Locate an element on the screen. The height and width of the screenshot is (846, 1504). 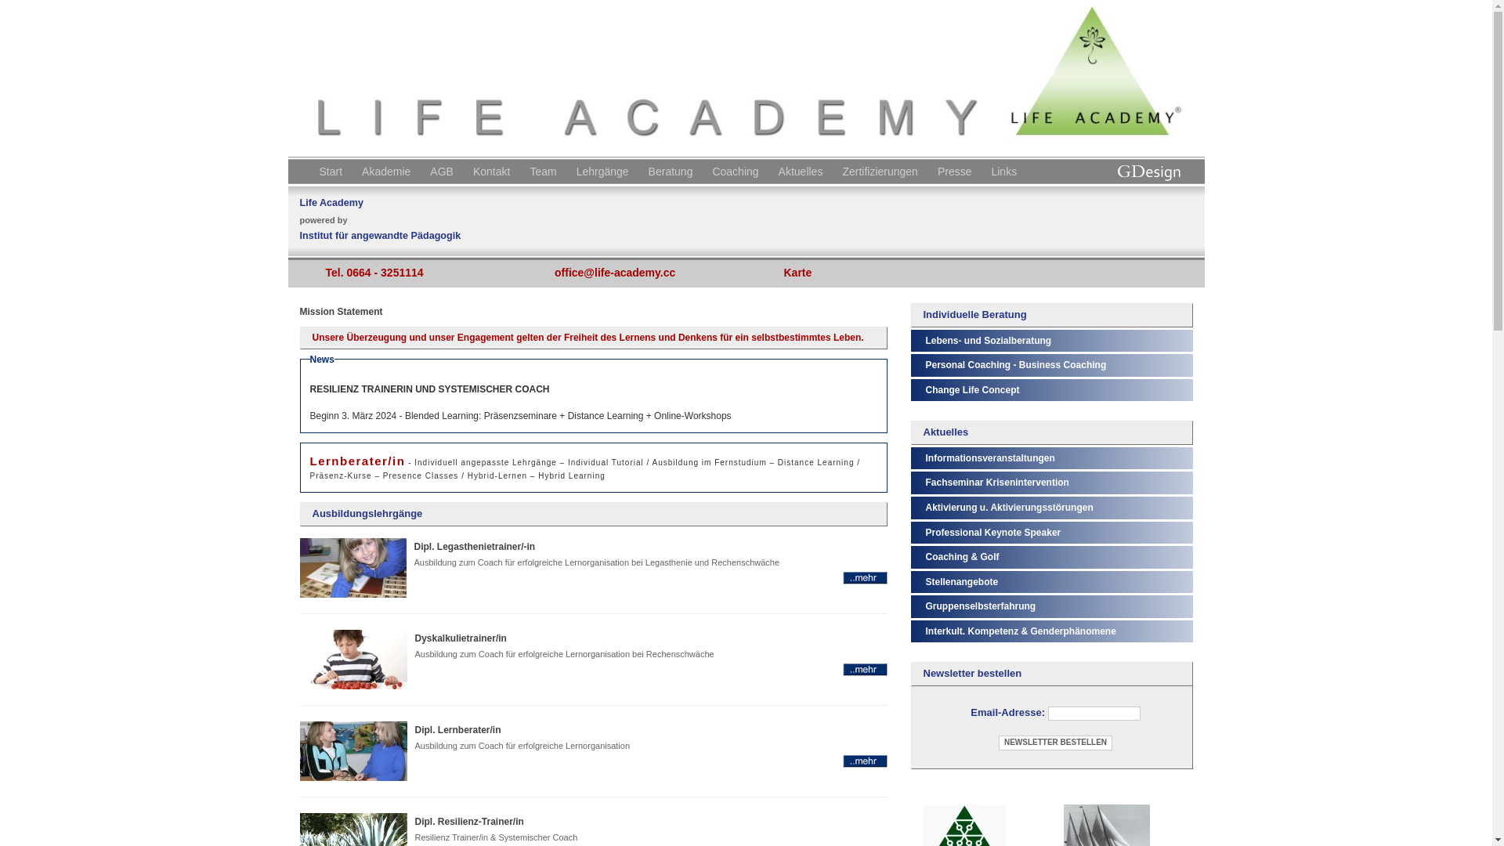
Karte is located at coordinates (801, 273).